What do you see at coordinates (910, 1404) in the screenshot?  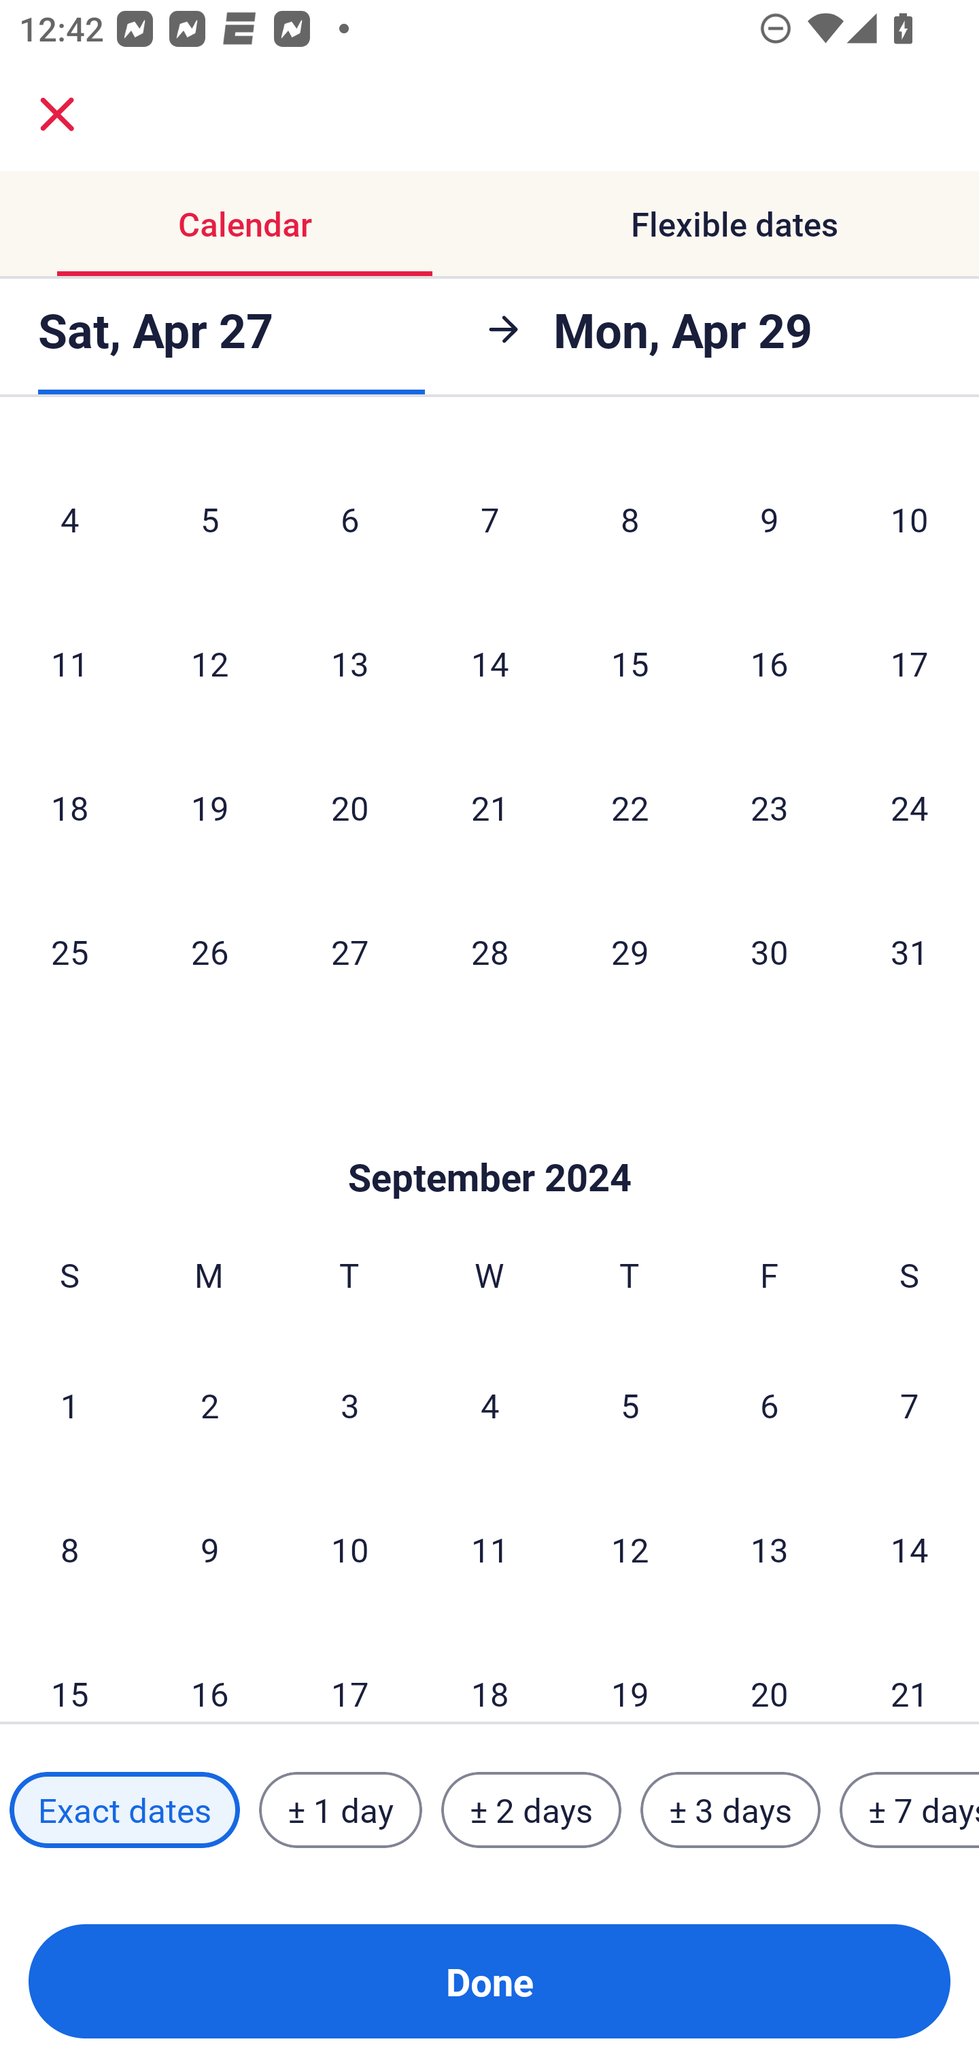 I see `7 Saturday, September 7, 2024` at bounding box center [910, 1404].